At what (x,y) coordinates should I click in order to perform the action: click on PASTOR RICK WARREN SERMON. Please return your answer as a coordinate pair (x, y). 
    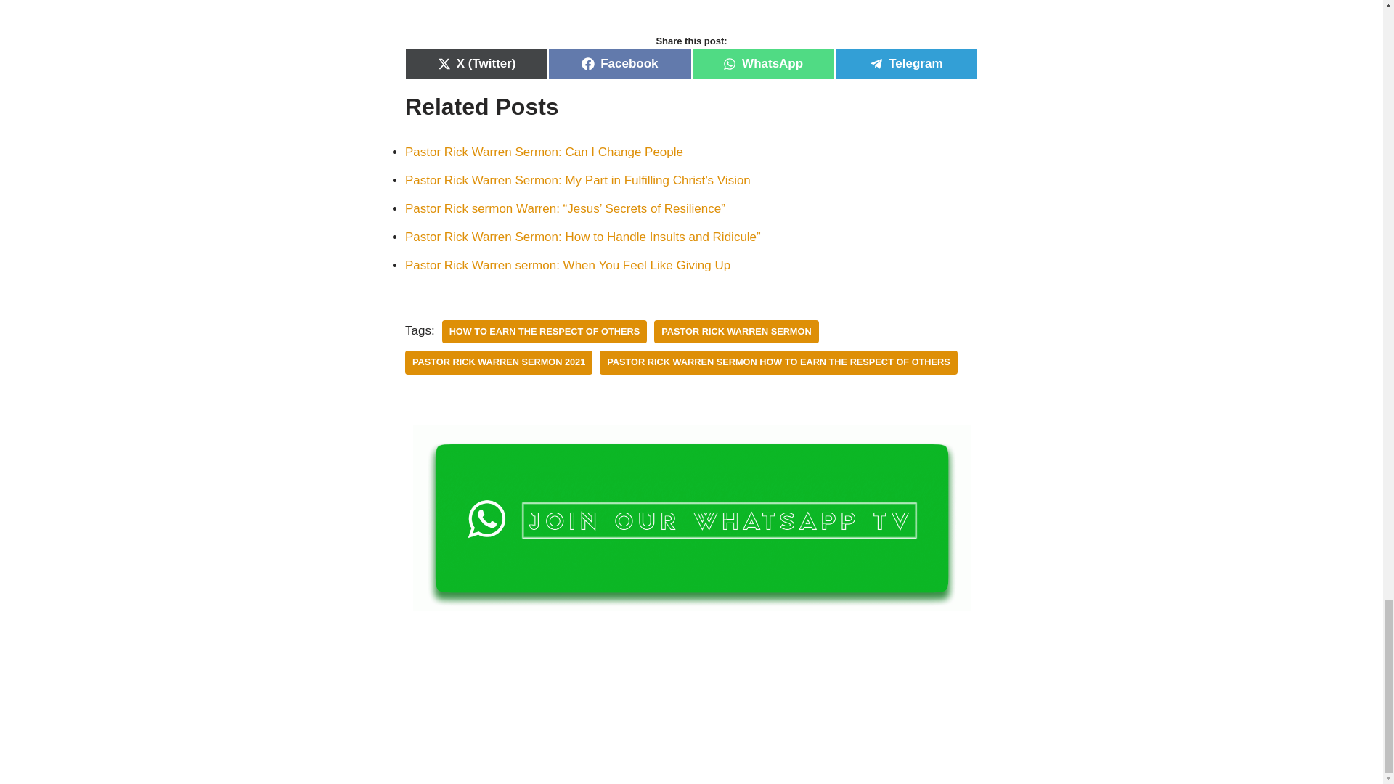
    Looking at the image, I should click on (736, 332).